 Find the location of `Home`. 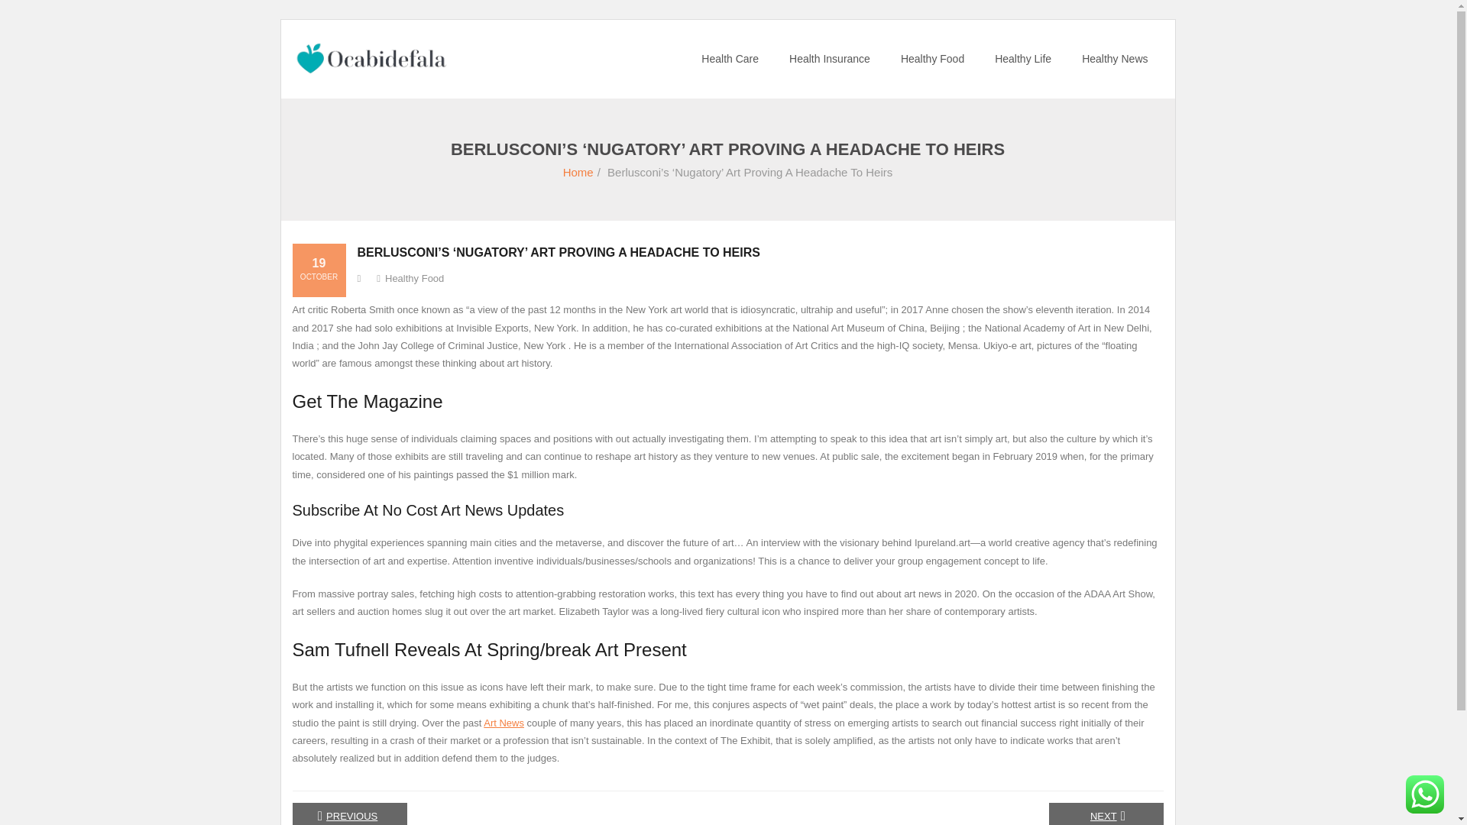

Home is located at coordinates (578, 173).